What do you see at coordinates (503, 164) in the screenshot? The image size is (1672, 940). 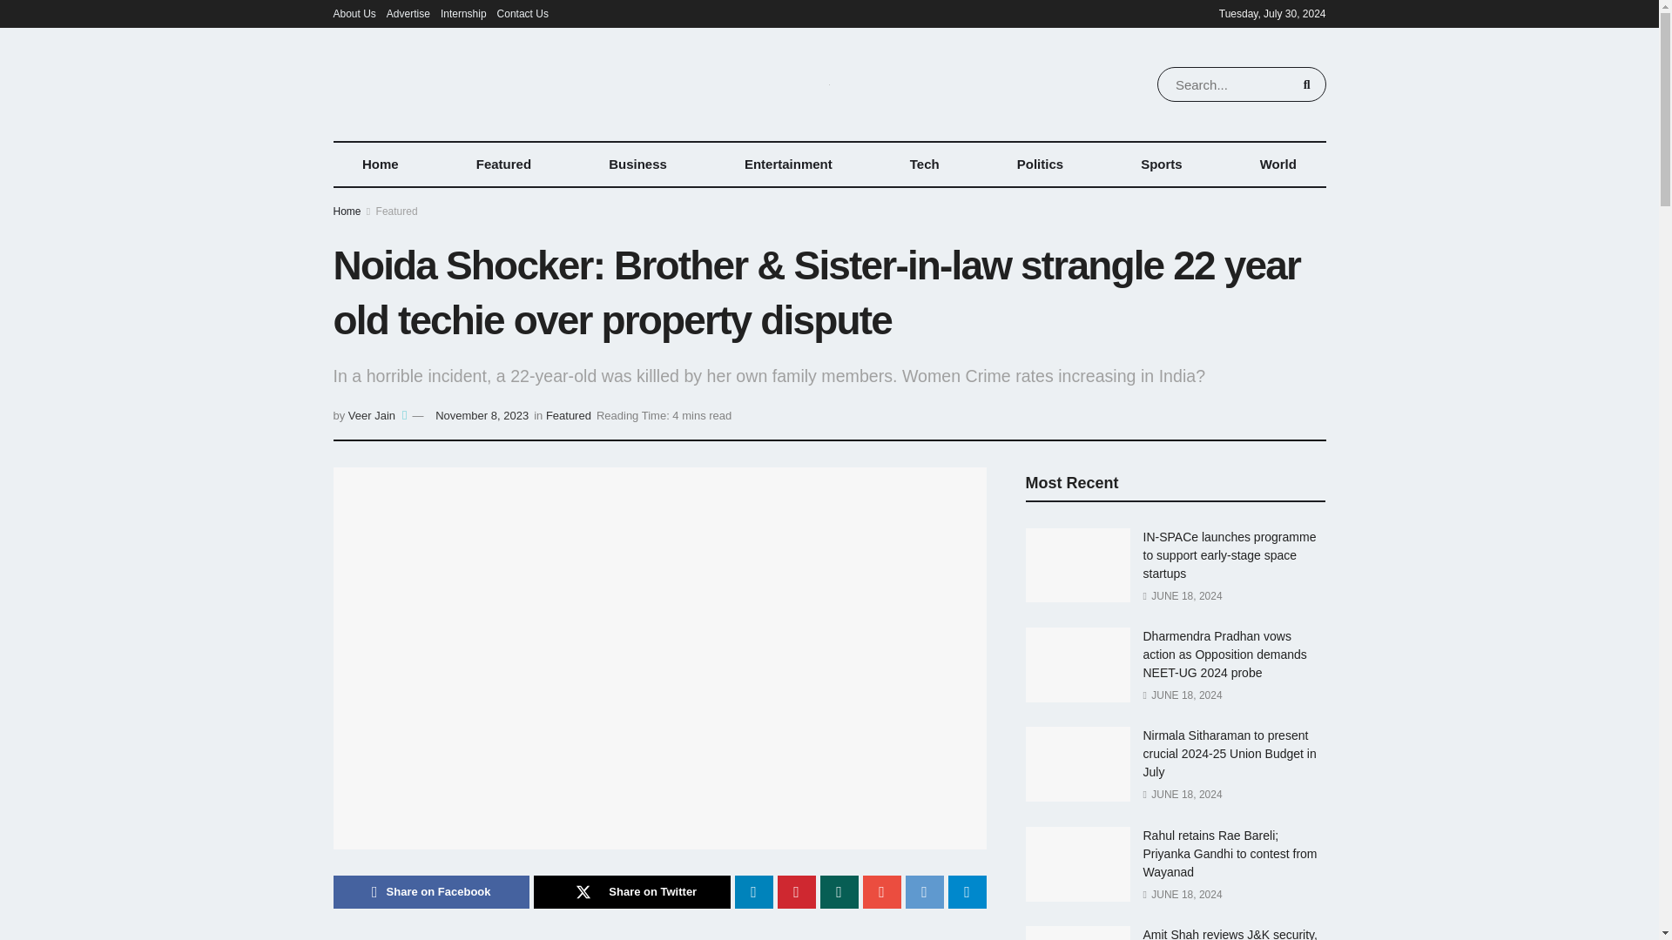 I see `Featured` at bounding box center [503, 164].